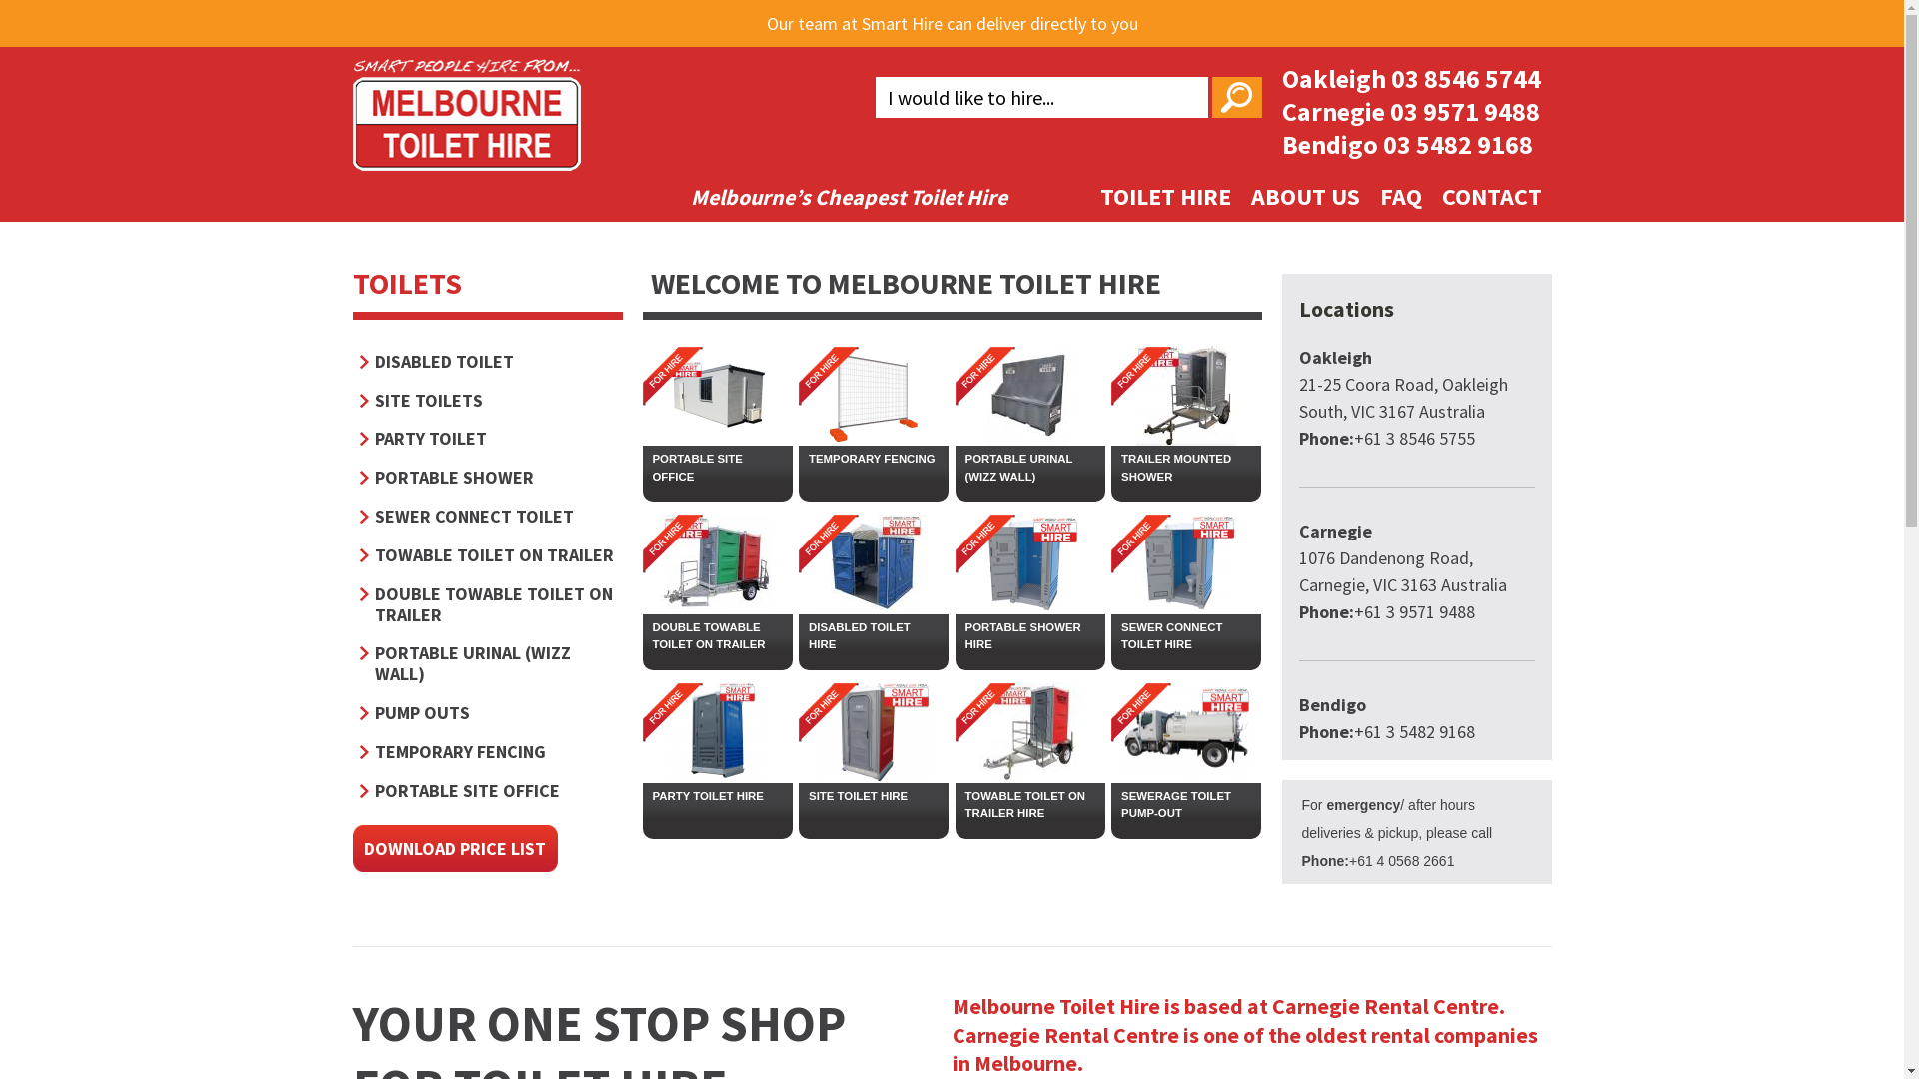 The image size is (1919, 1079). I want to click on TEMPORARY FENCING, so click(874, 460).